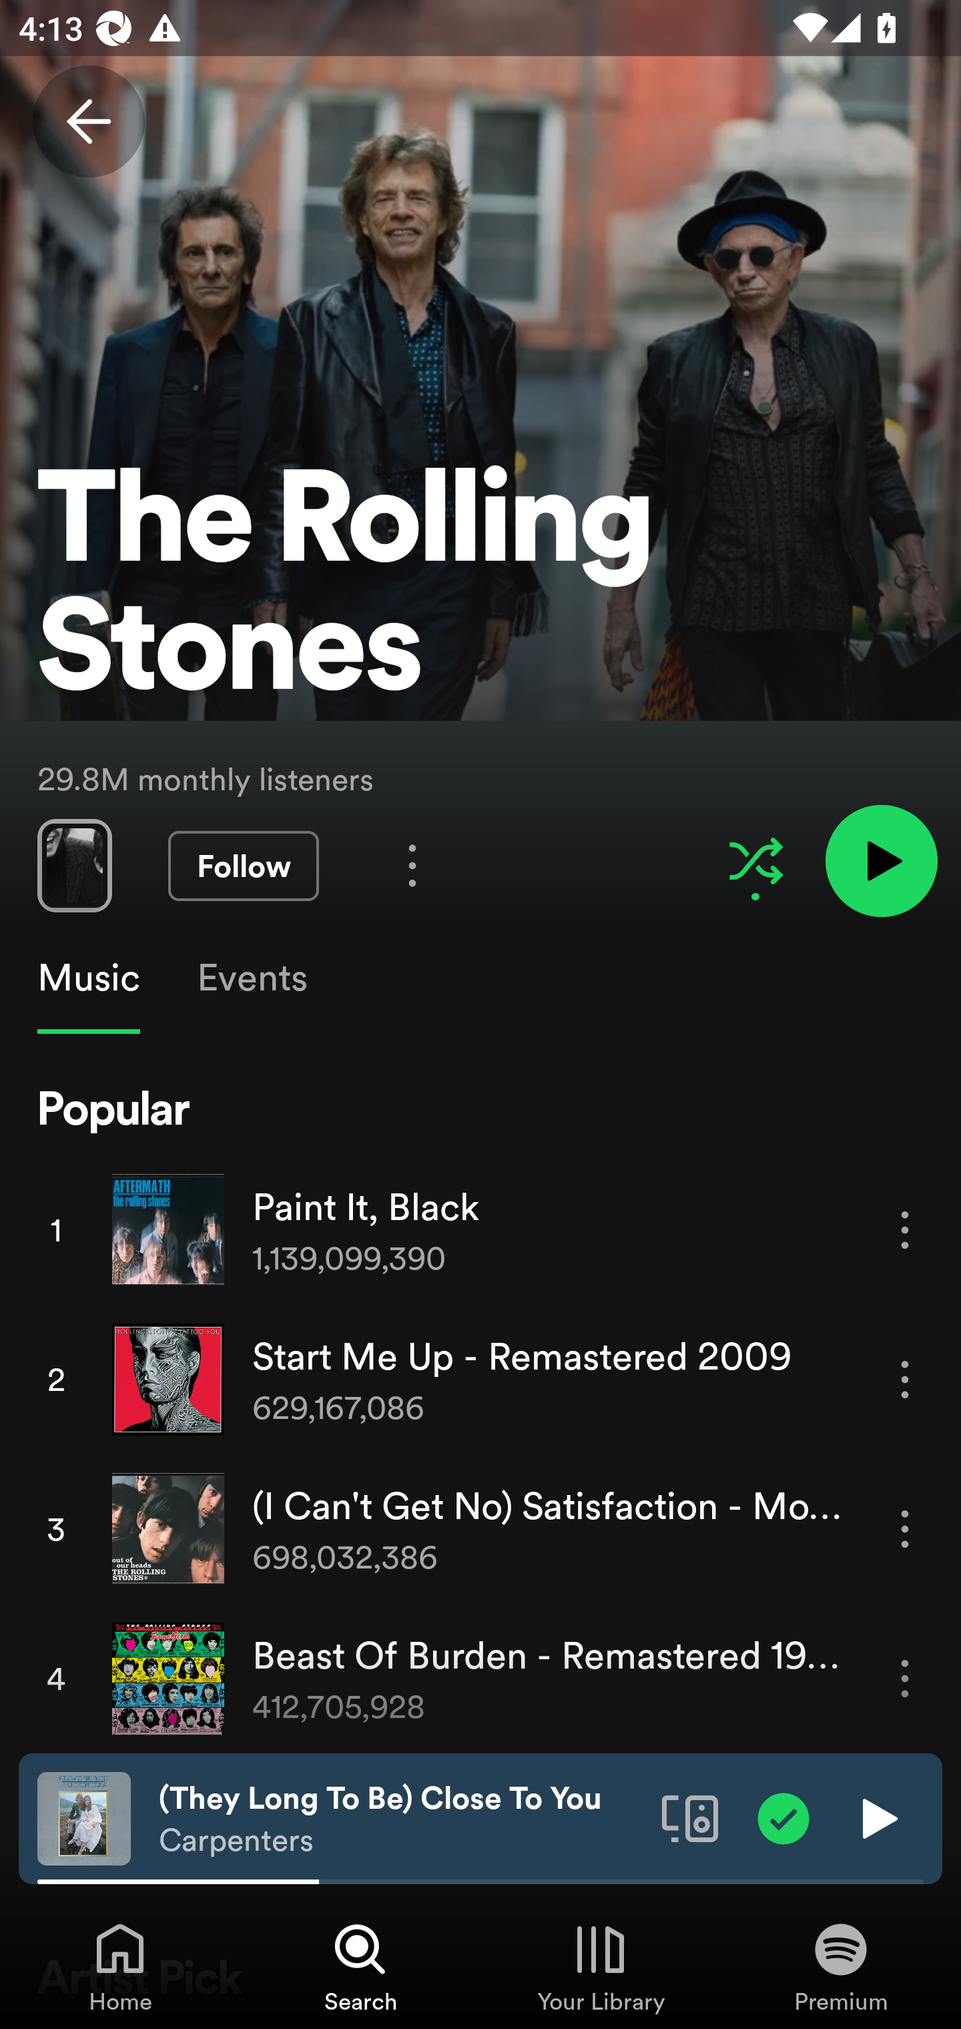 This screenshot has height=2029, width=961. Describe the element at coordinates (690, 1817) in the screenshot. I see `Connect to a device. Opens the devices menu` at that location.